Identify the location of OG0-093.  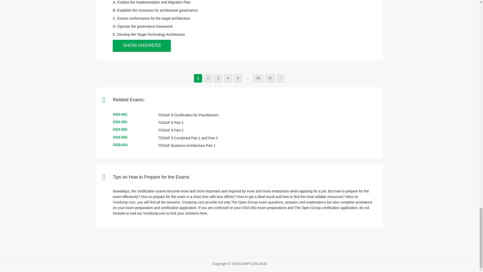
(120, 137).